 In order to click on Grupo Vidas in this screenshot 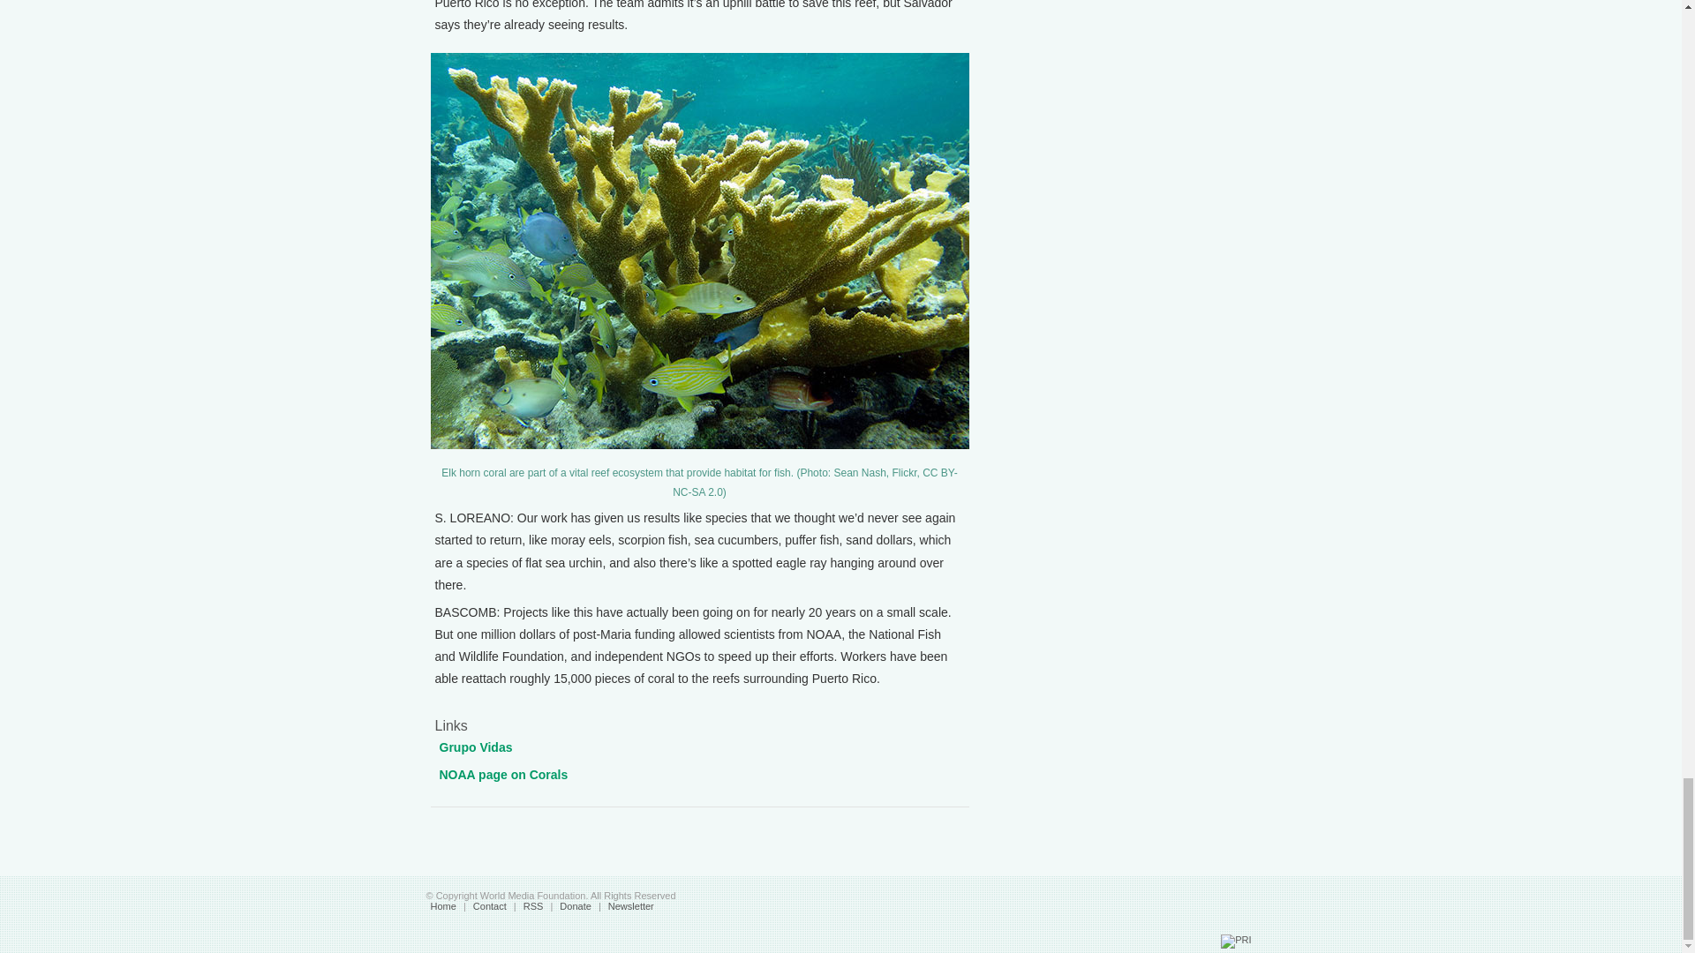, I will do `click(476, 747)`.